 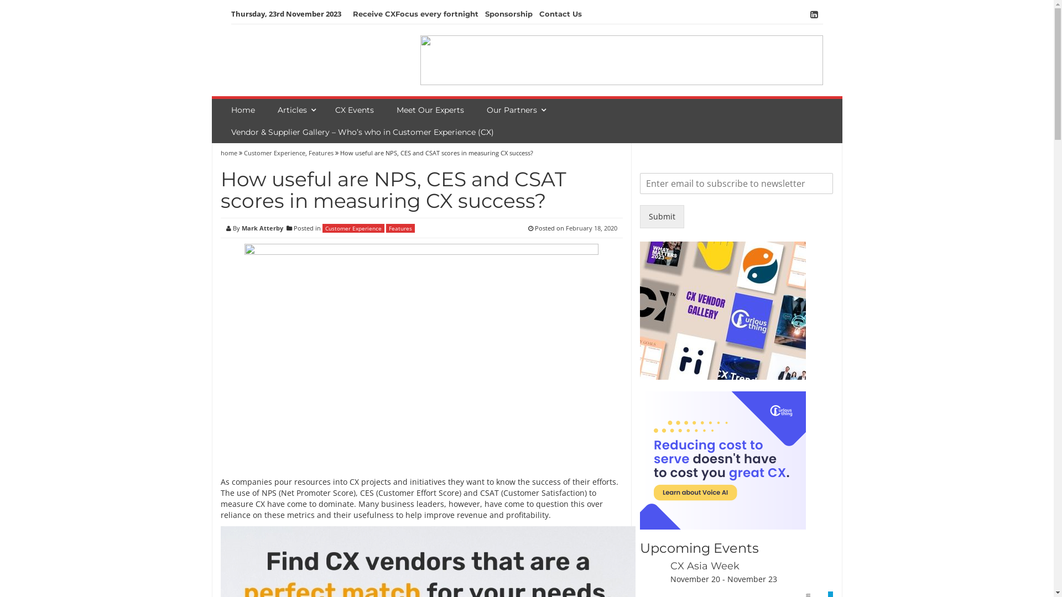 What do you see at coordinates (356, 110) in the screenshot?
I see `CX Events` at bounding box center [356, 110].